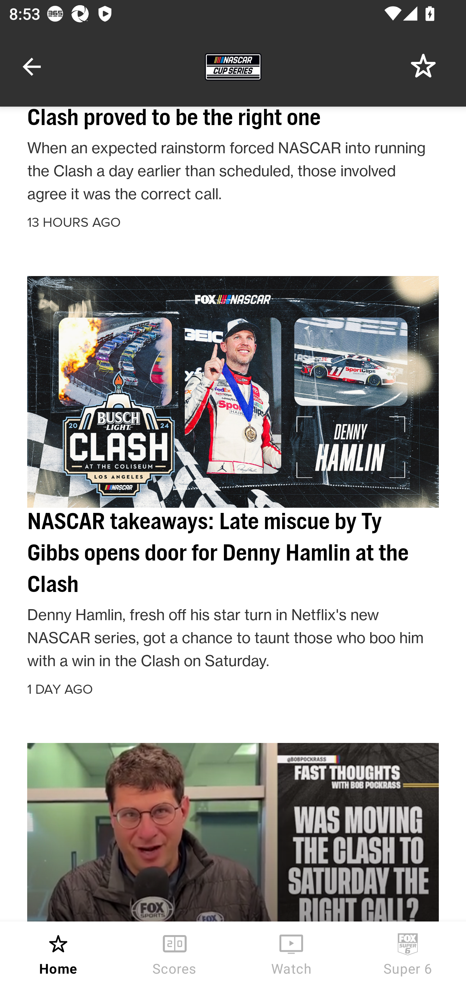 Image resolution: width=466 pixels, height=985 pixels. What do you see at coordinates (291, 953) in the screenshot?
I see `Watch` at bounding box center [291, 953].